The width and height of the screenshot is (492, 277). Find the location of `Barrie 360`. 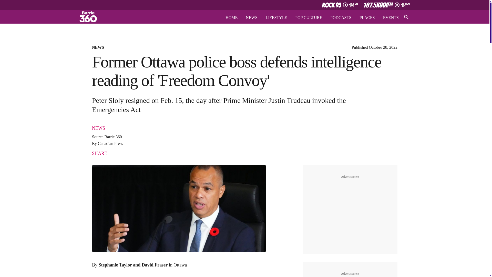

Barrie 360 is located at coordinates (113, 137).